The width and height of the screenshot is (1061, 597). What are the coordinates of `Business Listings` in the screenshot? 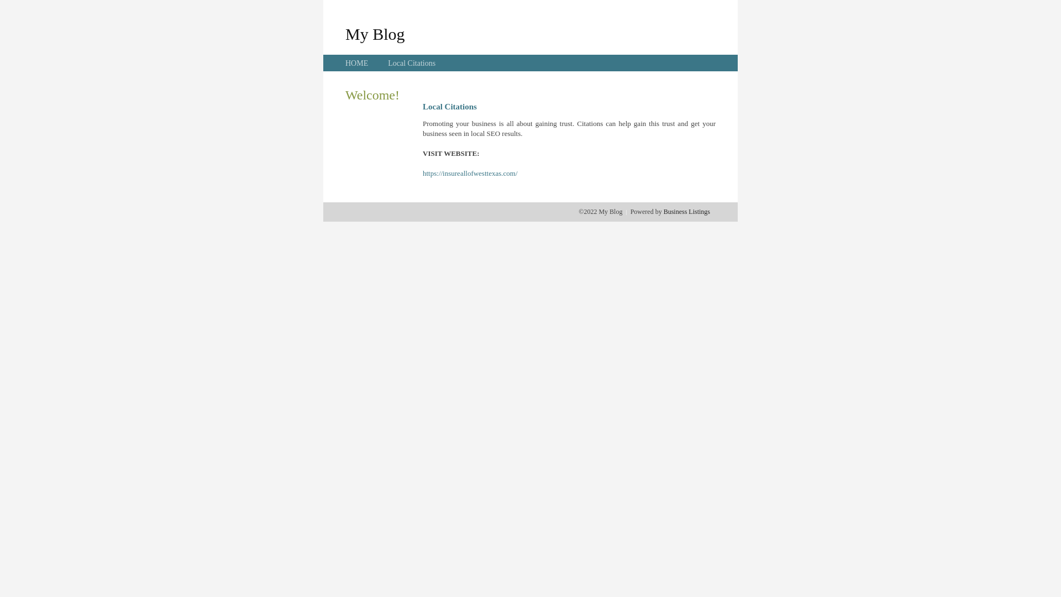 It's located at (687, 212).